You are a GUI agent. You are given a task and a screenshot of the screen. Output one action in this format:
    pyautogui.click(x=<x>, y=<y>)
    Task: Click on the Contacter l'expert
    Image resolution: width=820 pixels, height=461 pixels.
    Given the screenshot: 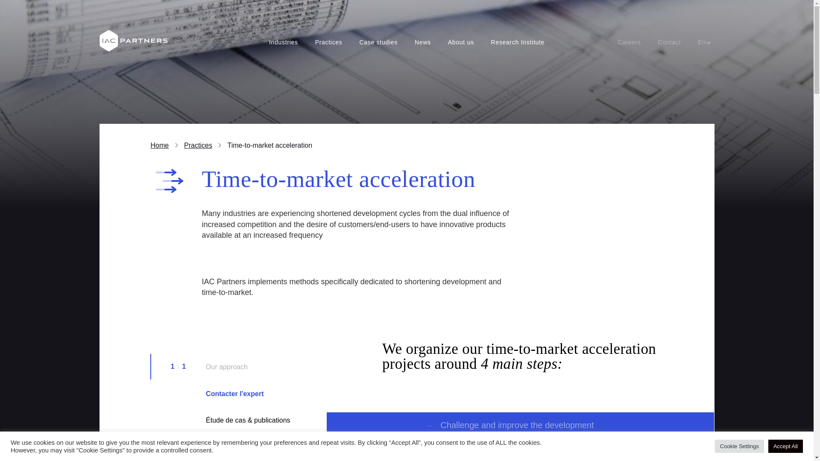 What is the action you would take?
    pyautogui.click(x=234, y=394)
    